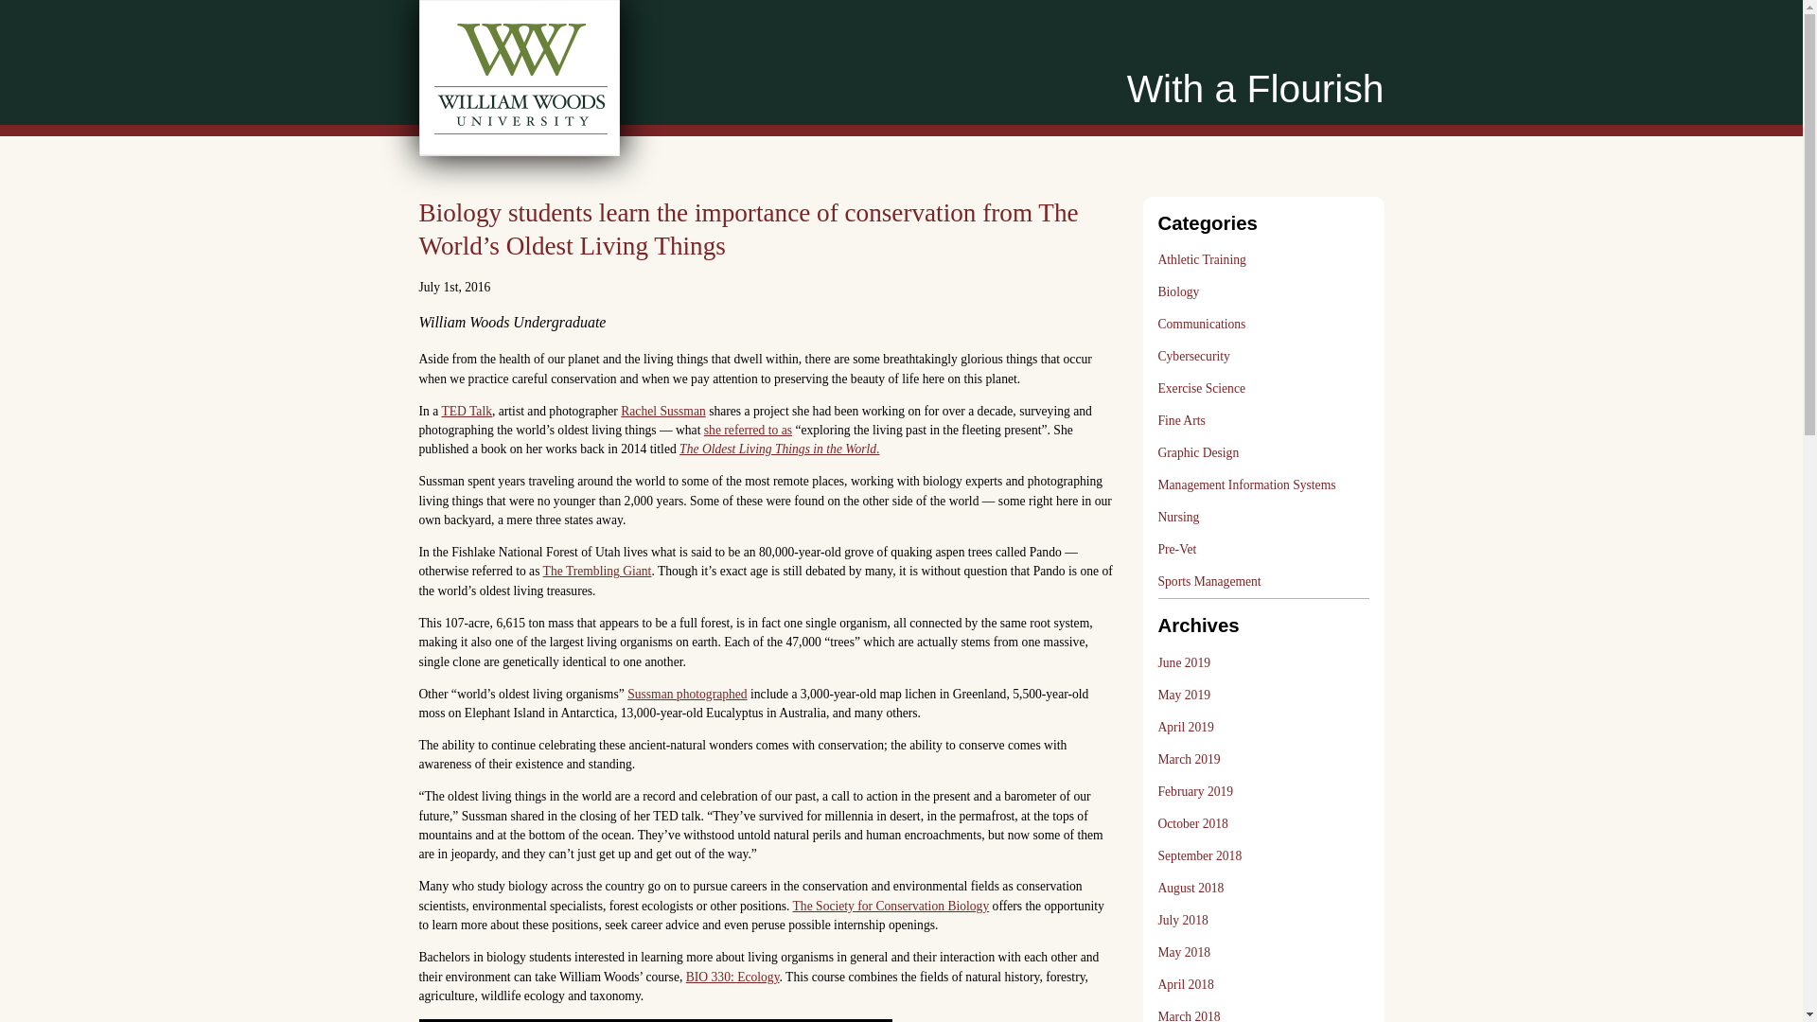 The height and width of the screenshot is (1022, 1817). Describe the element at coordinates (1183, 920) in the screenshot. I see `July 2018` at that location.